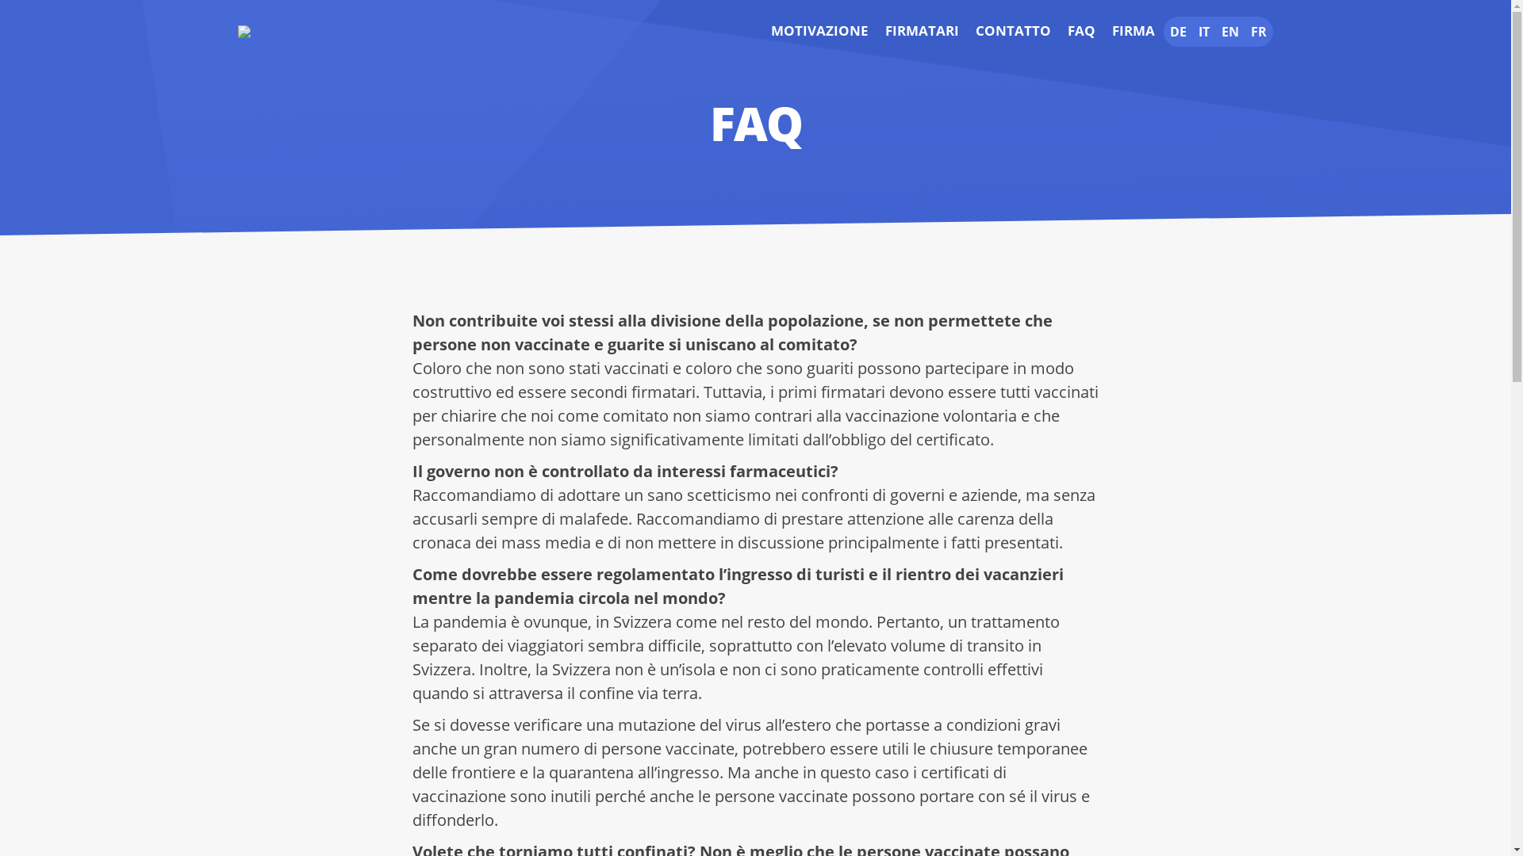 The image size is (1523, 856). What do you see at coordinates (1204, 32) in the screenshot?
I see `IT` at bounding box center [1204, 32].